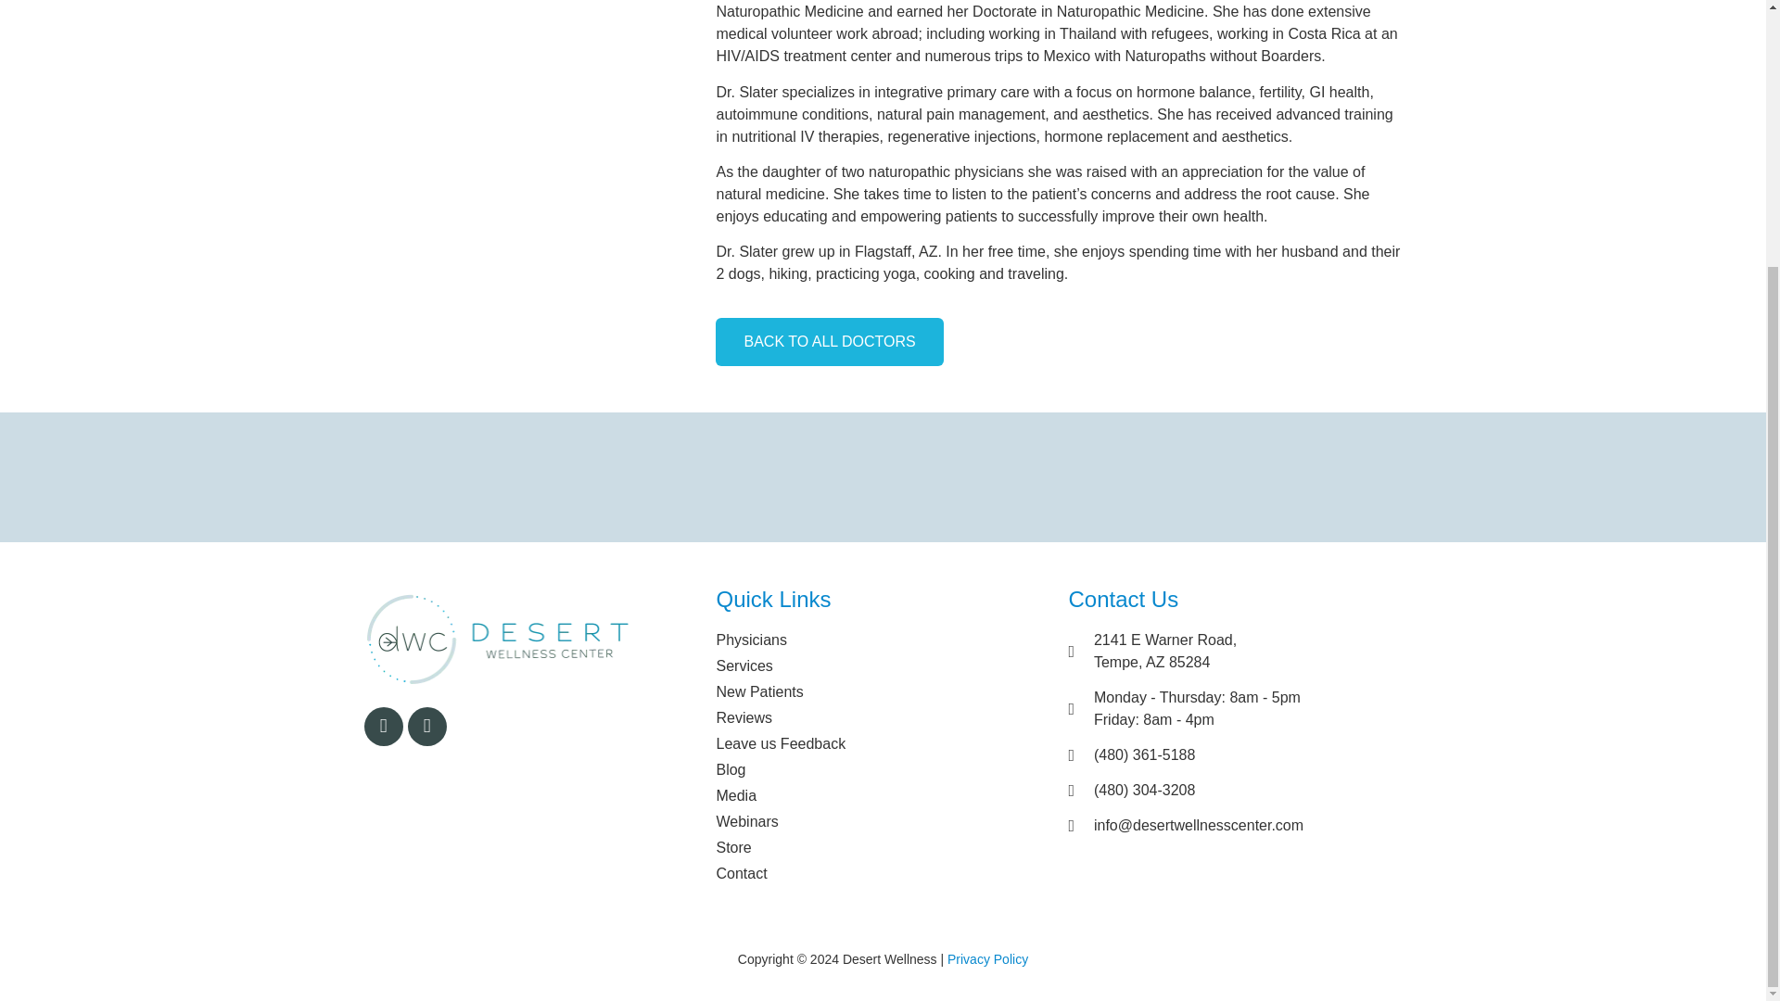  What do you see at coordinates (883, 692) in the screenshot?
I see `Media` at bounding box center [883, 692].